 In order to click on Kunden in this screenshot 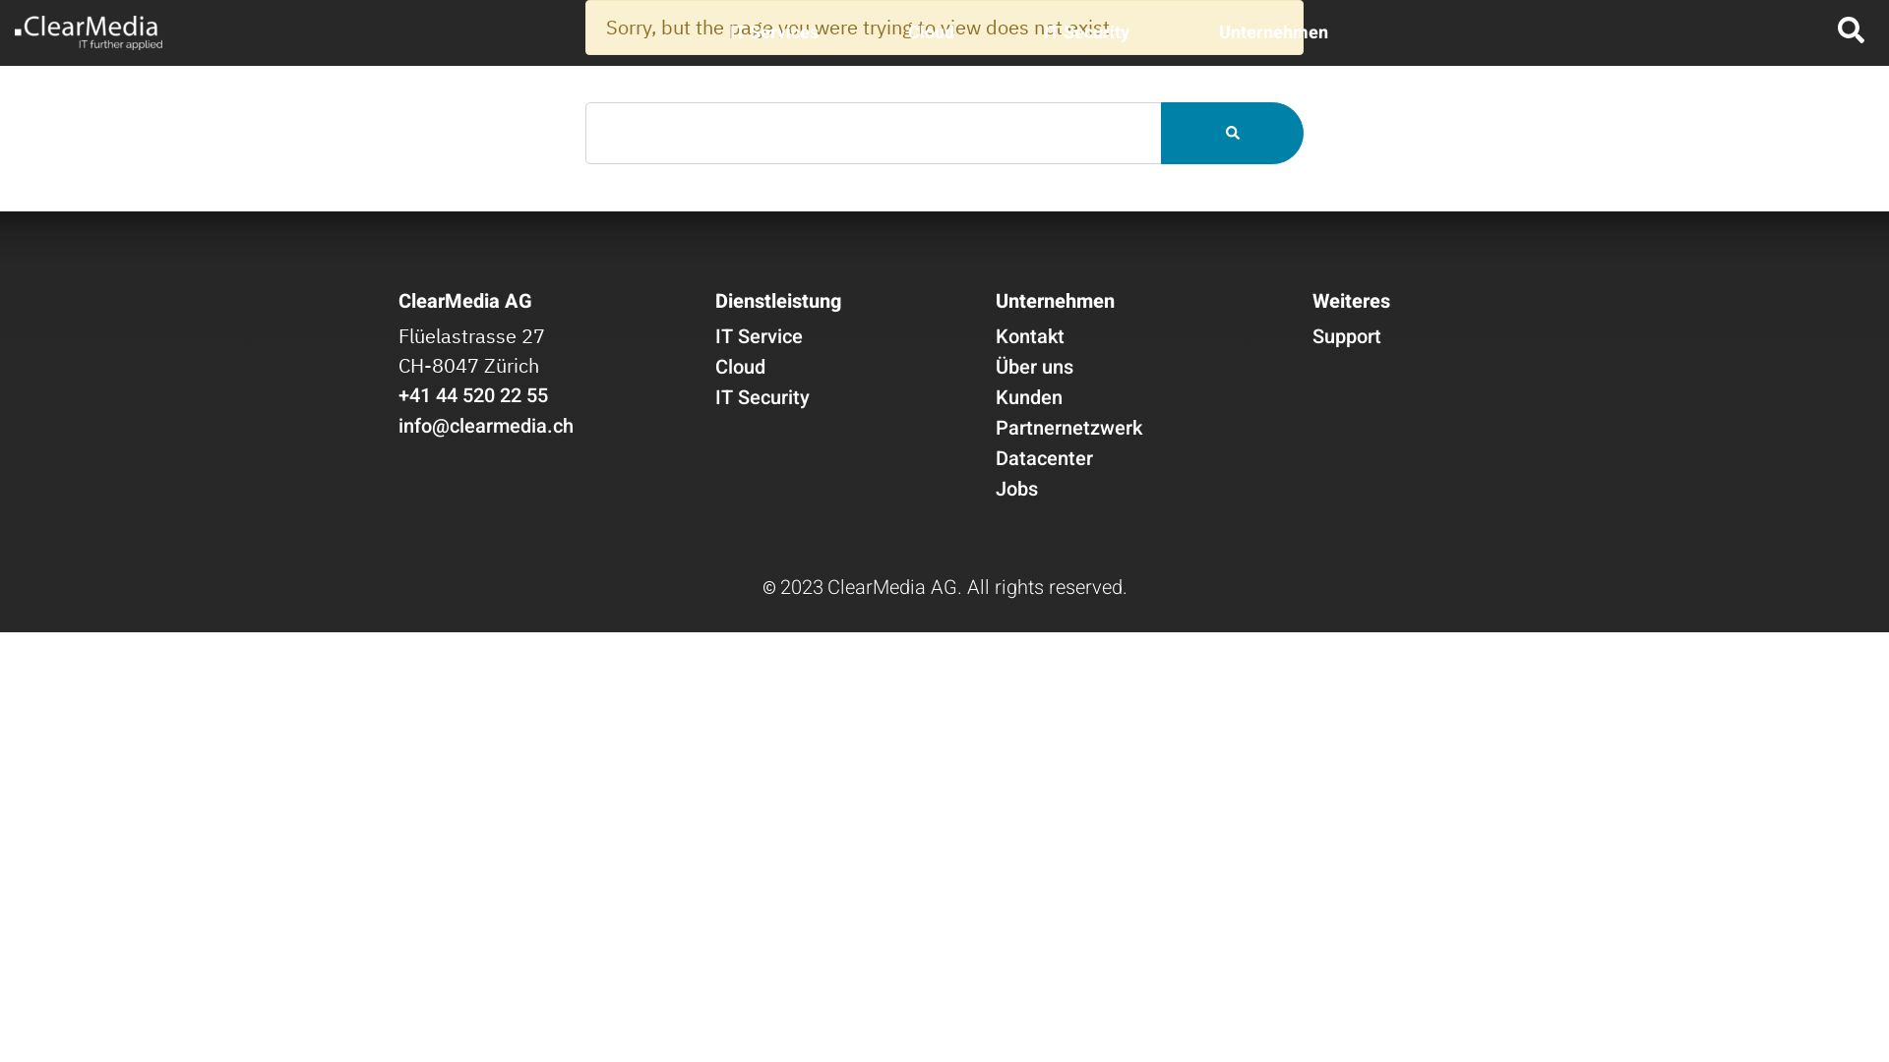, I will do `click(1029, 397)`.